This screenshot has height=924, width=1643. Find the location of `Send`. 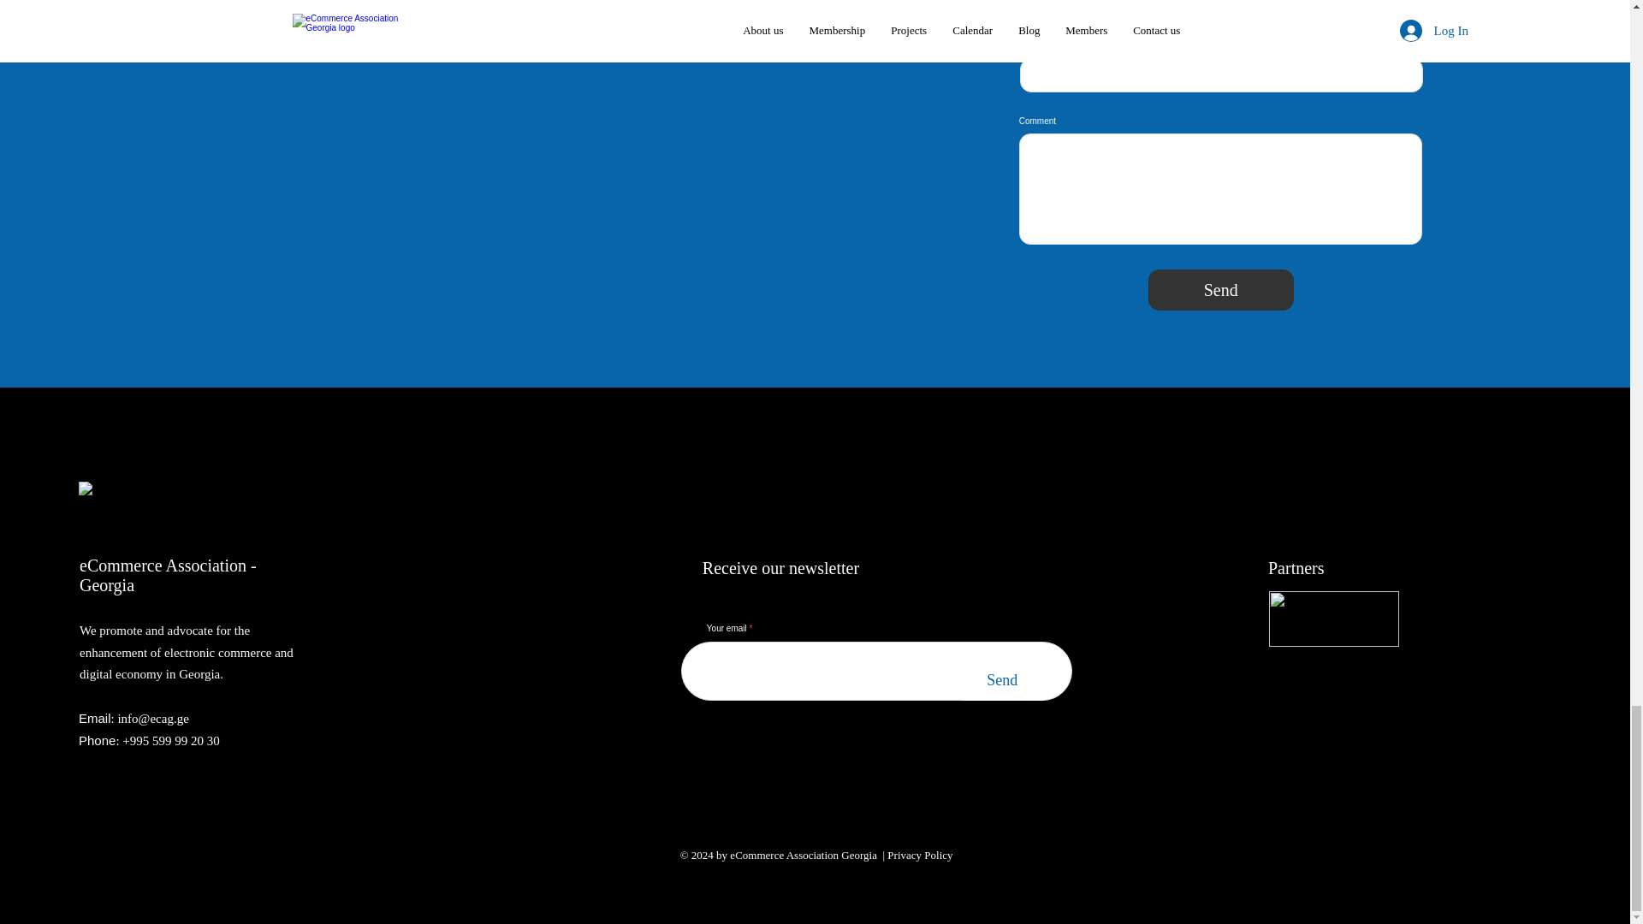

Send is located at coordinates (1003, 679).